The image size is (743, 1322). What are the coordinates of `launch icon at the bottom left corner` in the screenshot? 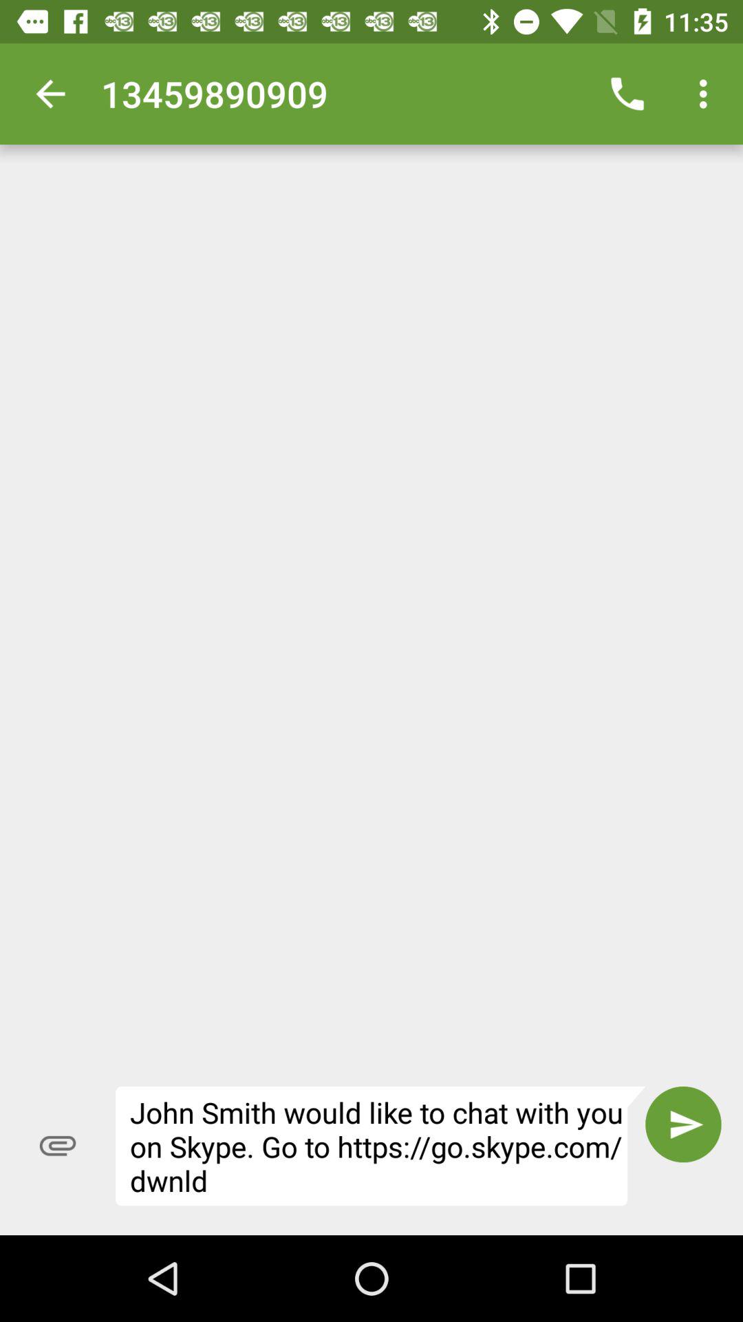 It's located at (58, 1146).